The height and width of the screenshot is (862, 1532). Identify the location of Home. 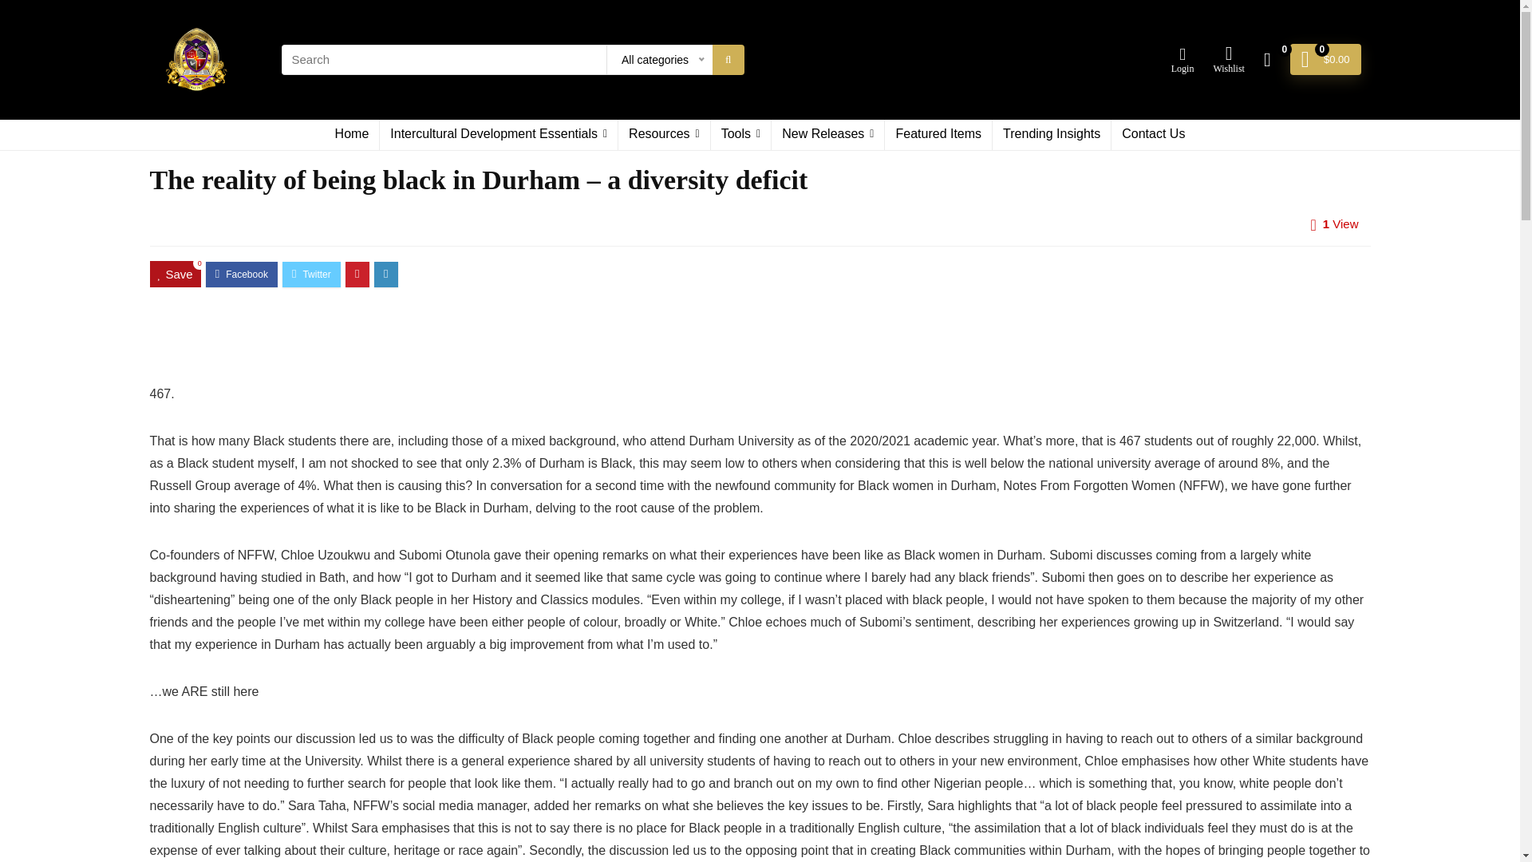
(353, 134).